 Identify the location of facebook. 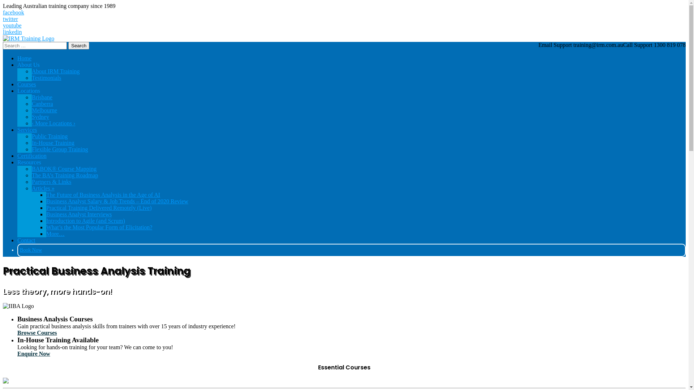
(344, 13).